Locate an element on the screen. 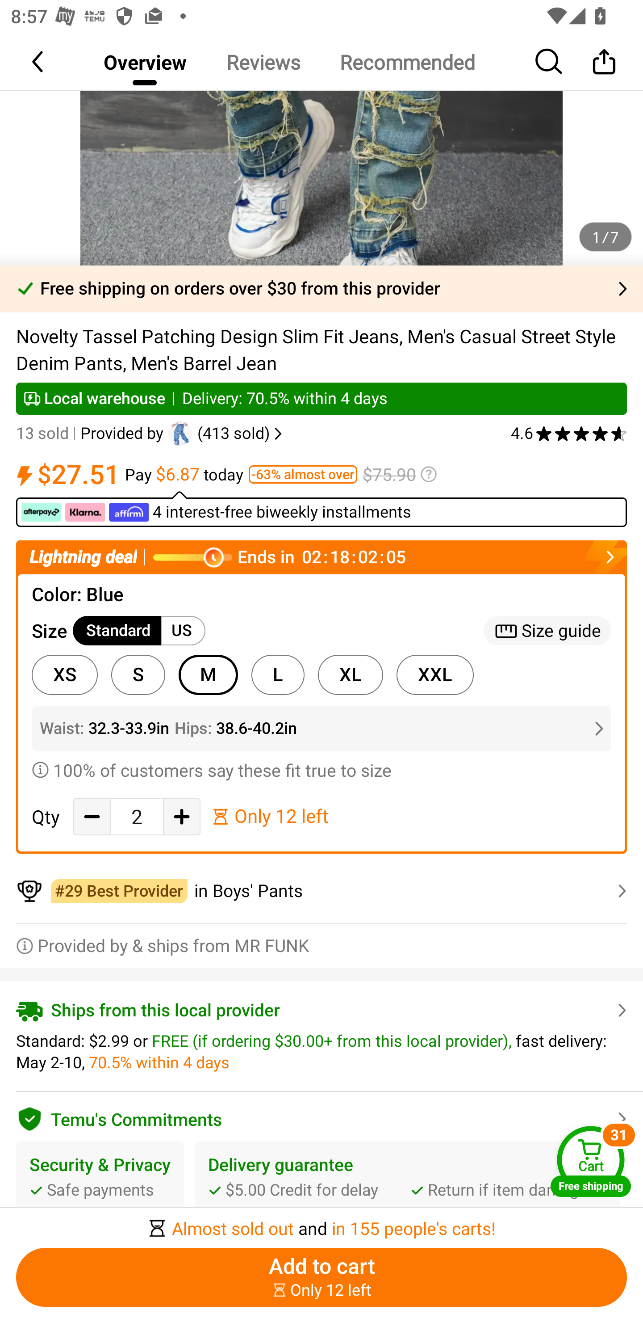 Image resolution: width=643 pixels, height=1323 pixels. Waist: 32.3-33.9in￼Hips: 38.6-40.2in￼ is located at coordinates (321, 728).